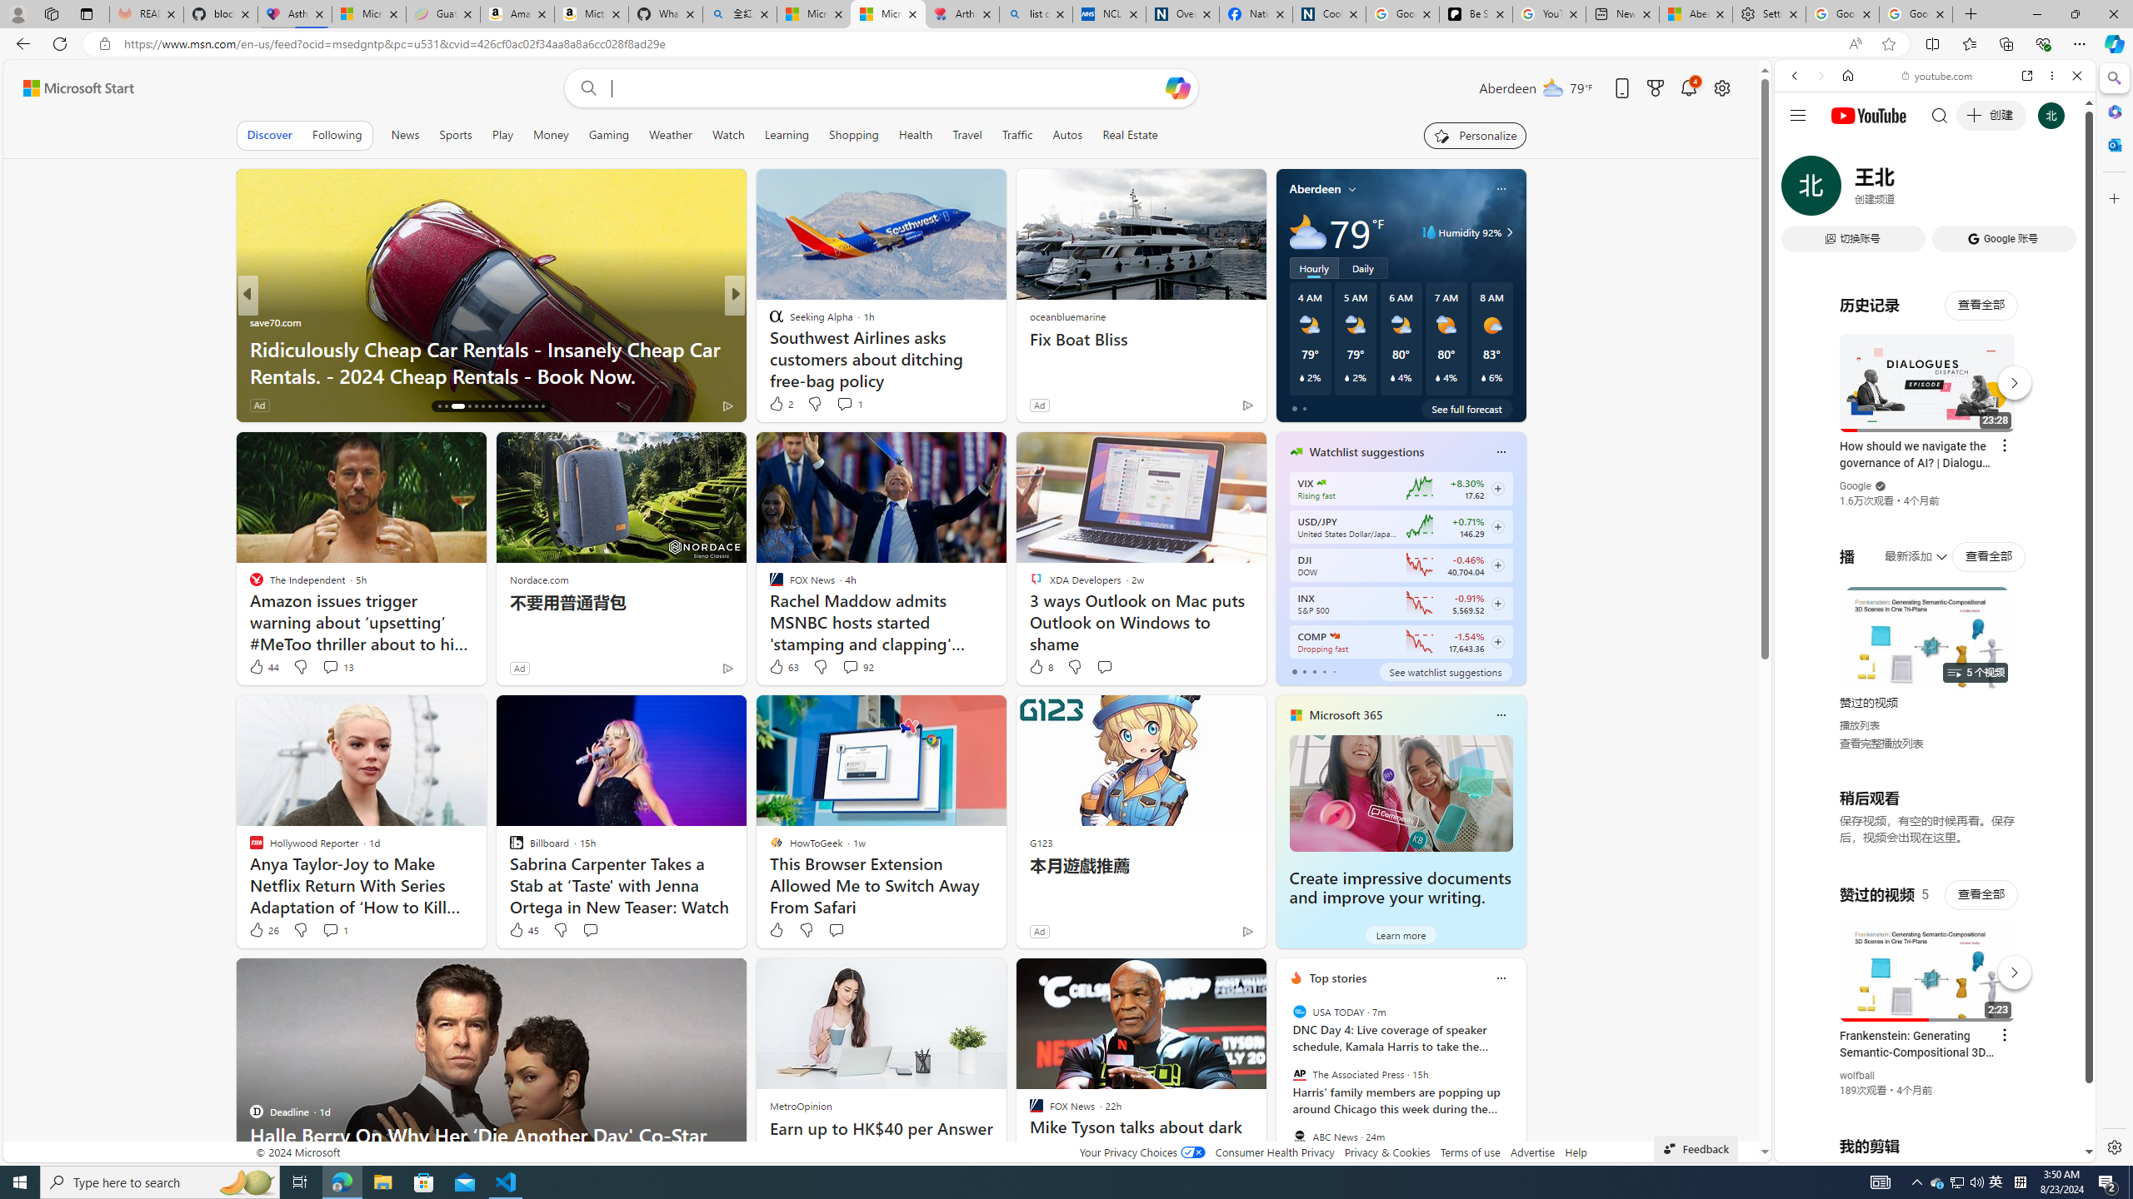 The width and height of the screenshot is (2133, 1199). I want to click on AutomationID: tab-16, so click(439, 406).